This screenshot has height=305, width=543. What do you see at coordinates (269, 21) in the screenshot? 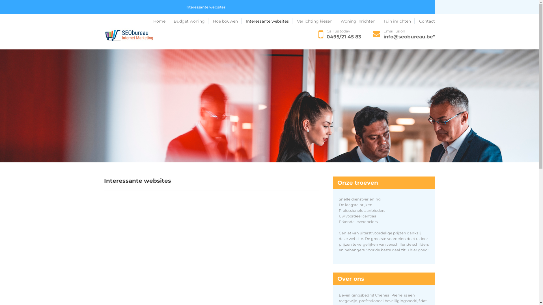
I see `Interessante websites` at bounding box center [269, 21].